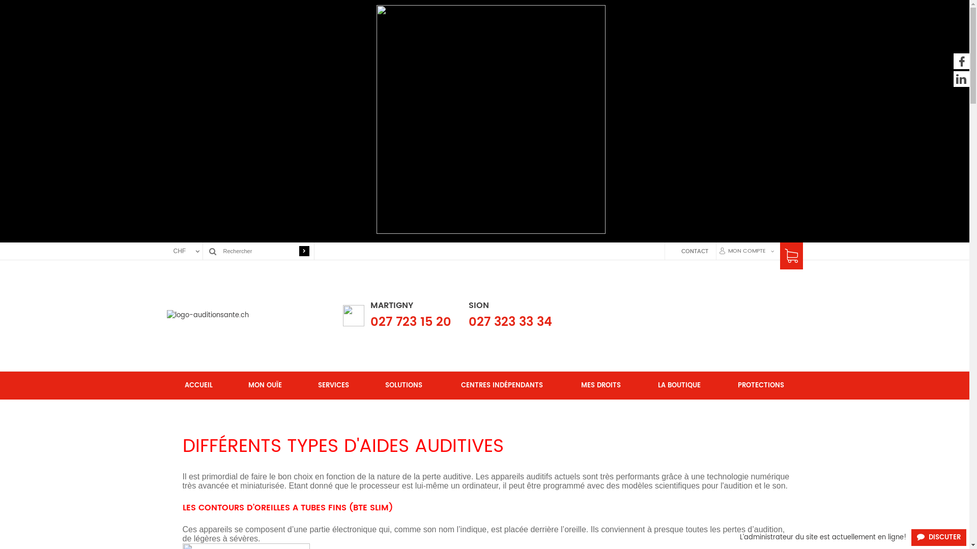 Image resolution: width=977 pixels, height=549 pixels. I want to click on ACCUEIL, so click(198, 385).